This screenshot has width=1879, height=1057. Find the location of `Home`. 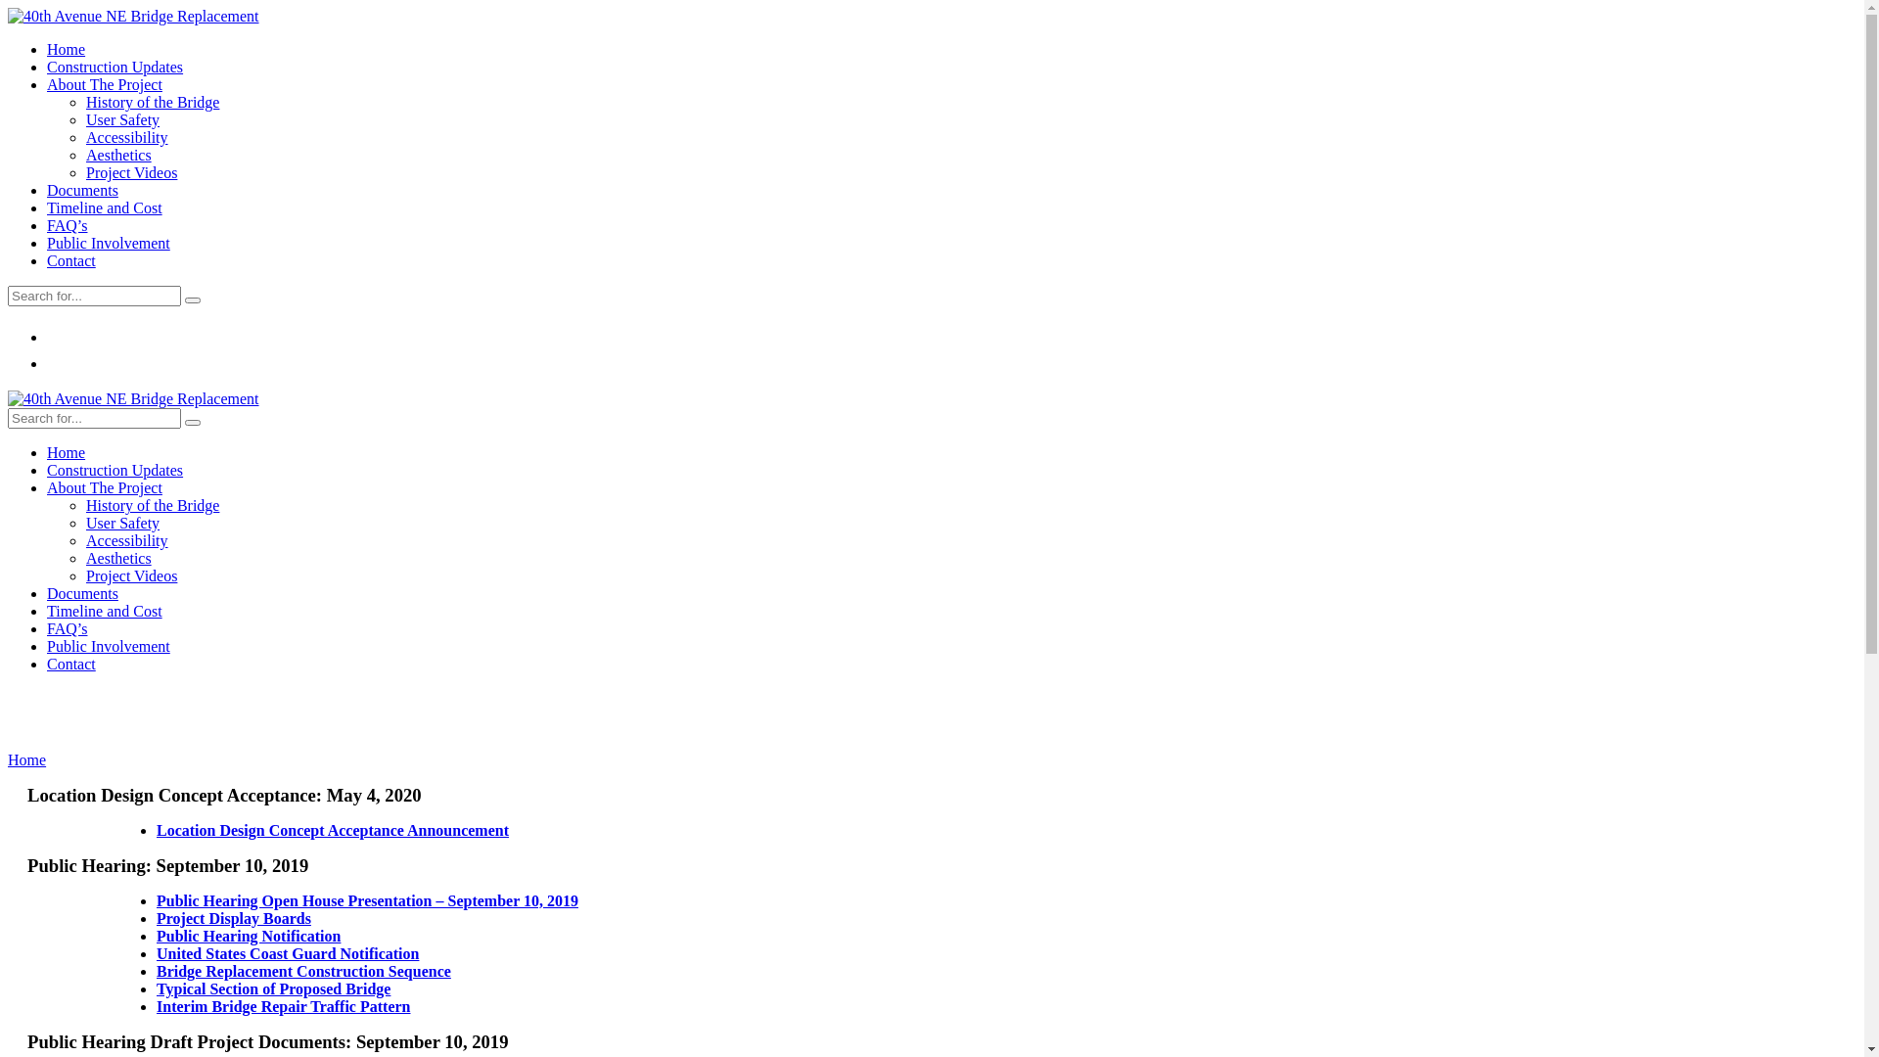

Home is located at coordinates (27, 759).